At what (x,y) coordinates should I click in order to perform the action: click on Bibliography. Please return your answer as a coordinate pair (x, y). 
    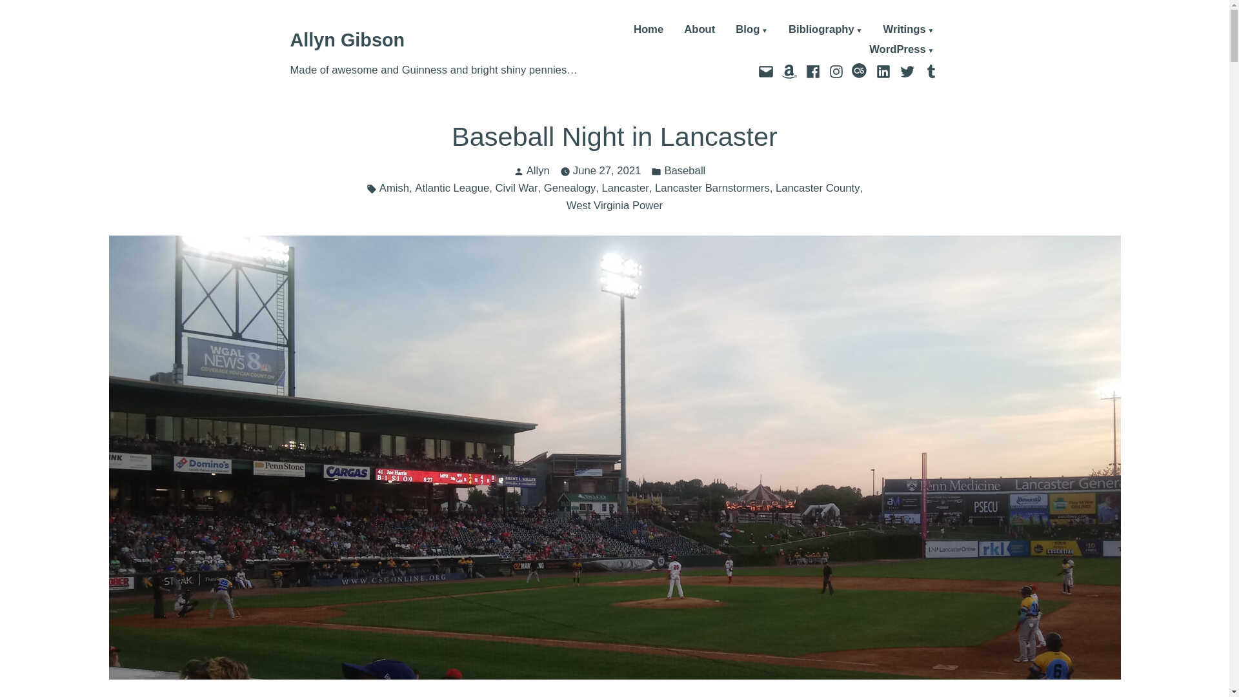
    Looking at the image, I should click on (825, 30).